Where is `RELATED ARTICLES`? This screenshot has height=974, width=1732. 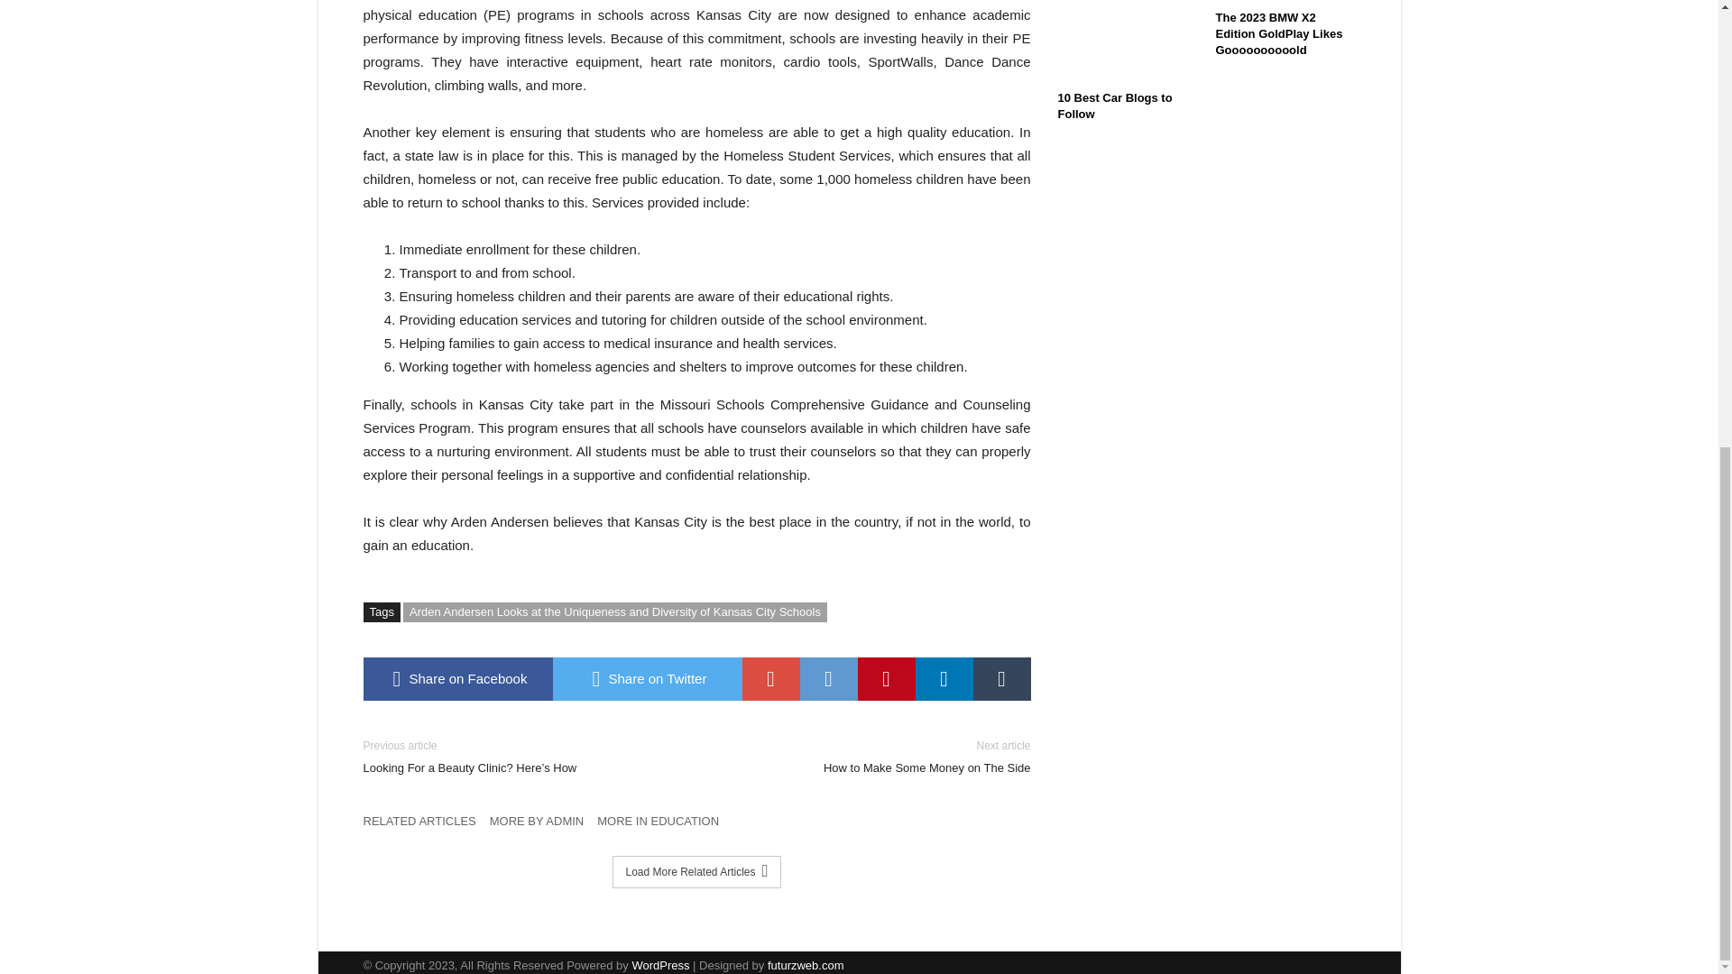
RELATED ARTICLES is located at coordinates (1001, 678).